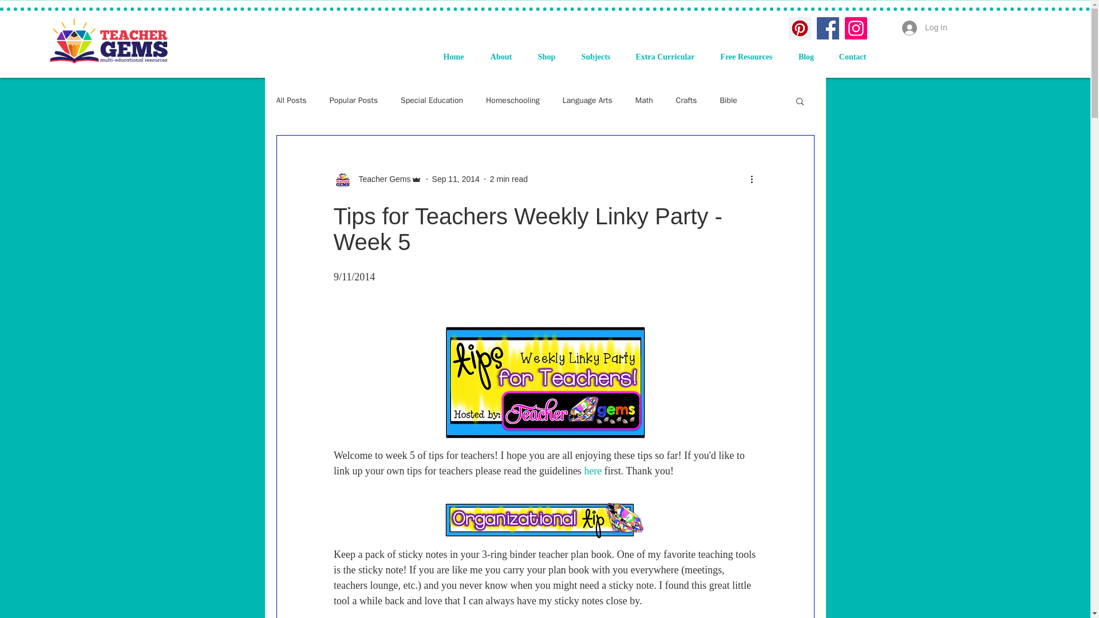 This screenshot has width=1099, height=618. Describe the element at coordinates (924, 28) in the screenshot. I see `Log In` at that location.